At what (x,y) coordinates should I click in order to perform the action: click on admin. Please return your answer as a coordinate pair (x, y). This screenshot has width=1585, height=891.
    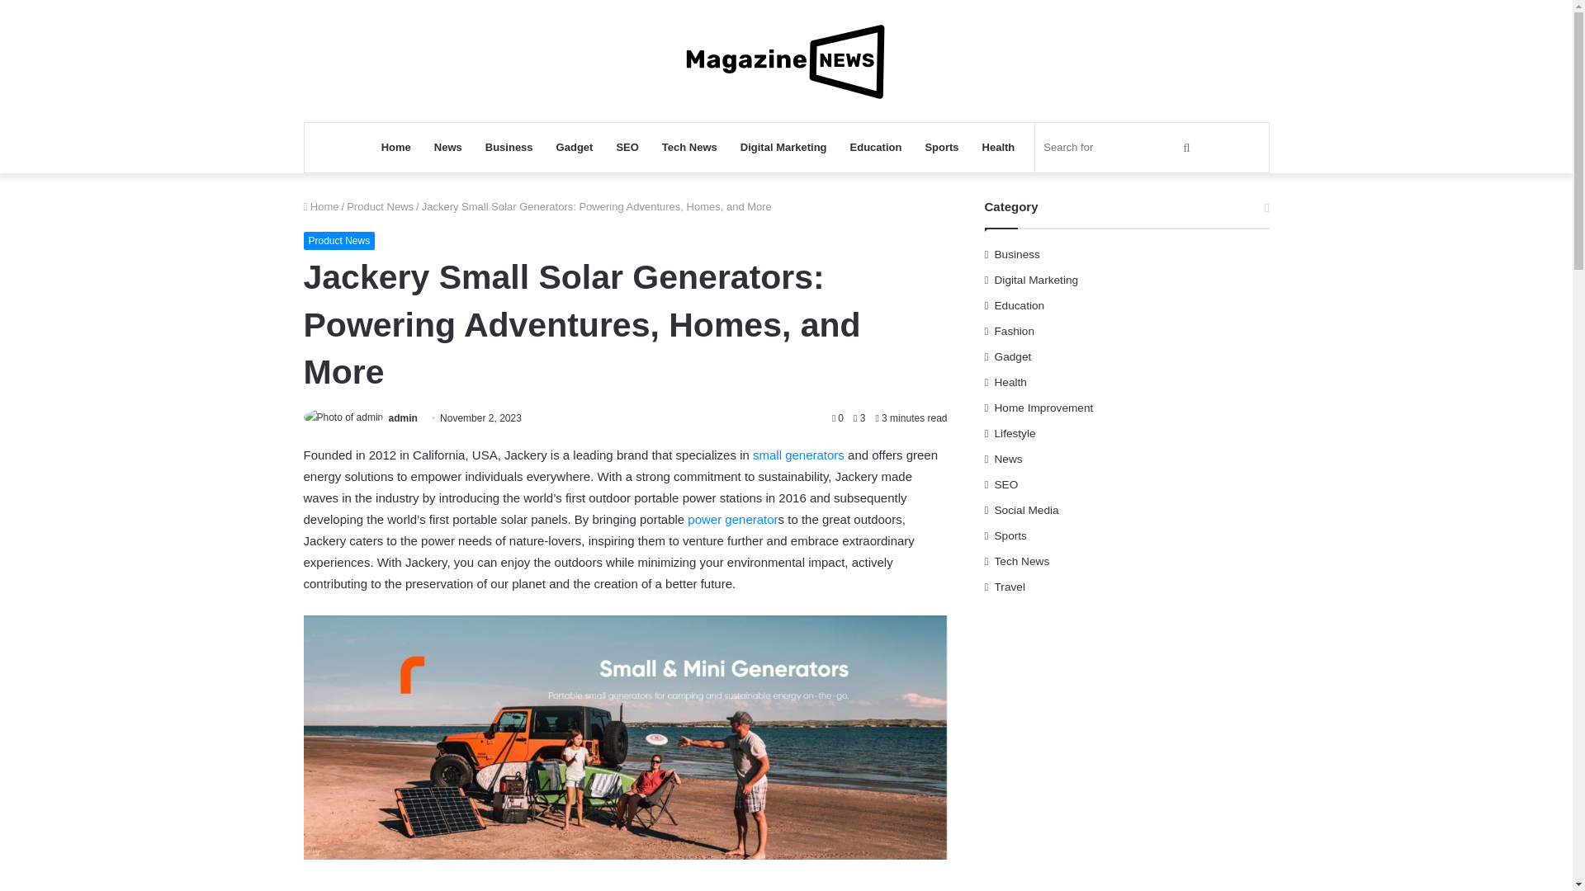
    Looking at the image, I should click on (403, 418).